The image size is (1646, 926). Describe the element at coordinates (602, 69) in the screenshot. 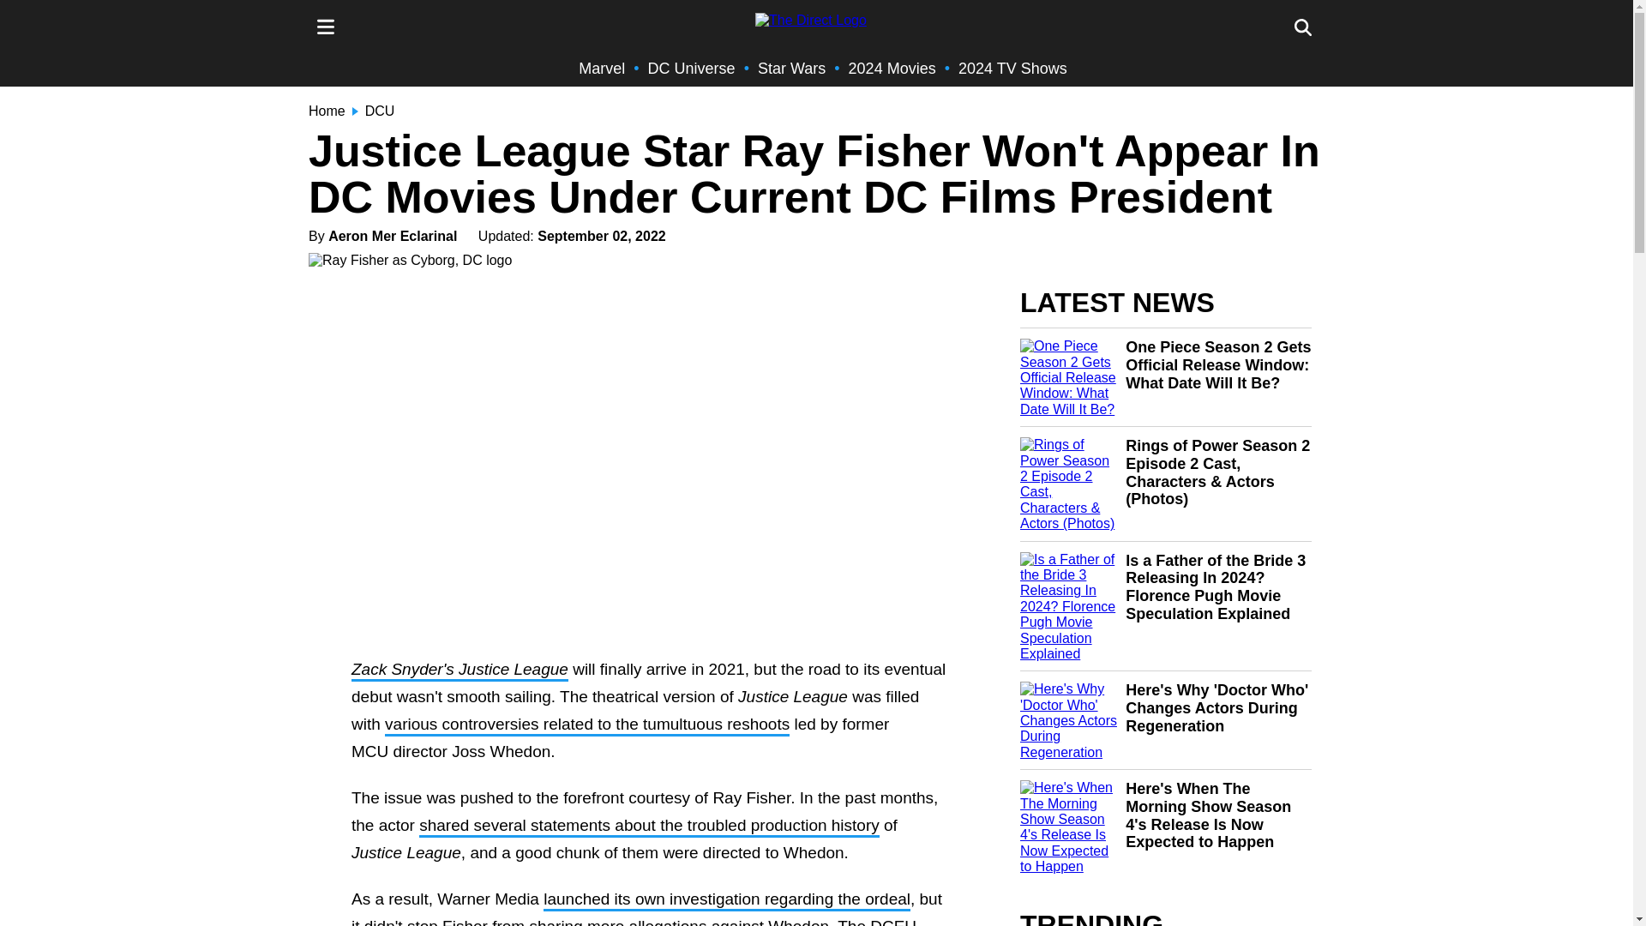

I see `Marvel` at that location.